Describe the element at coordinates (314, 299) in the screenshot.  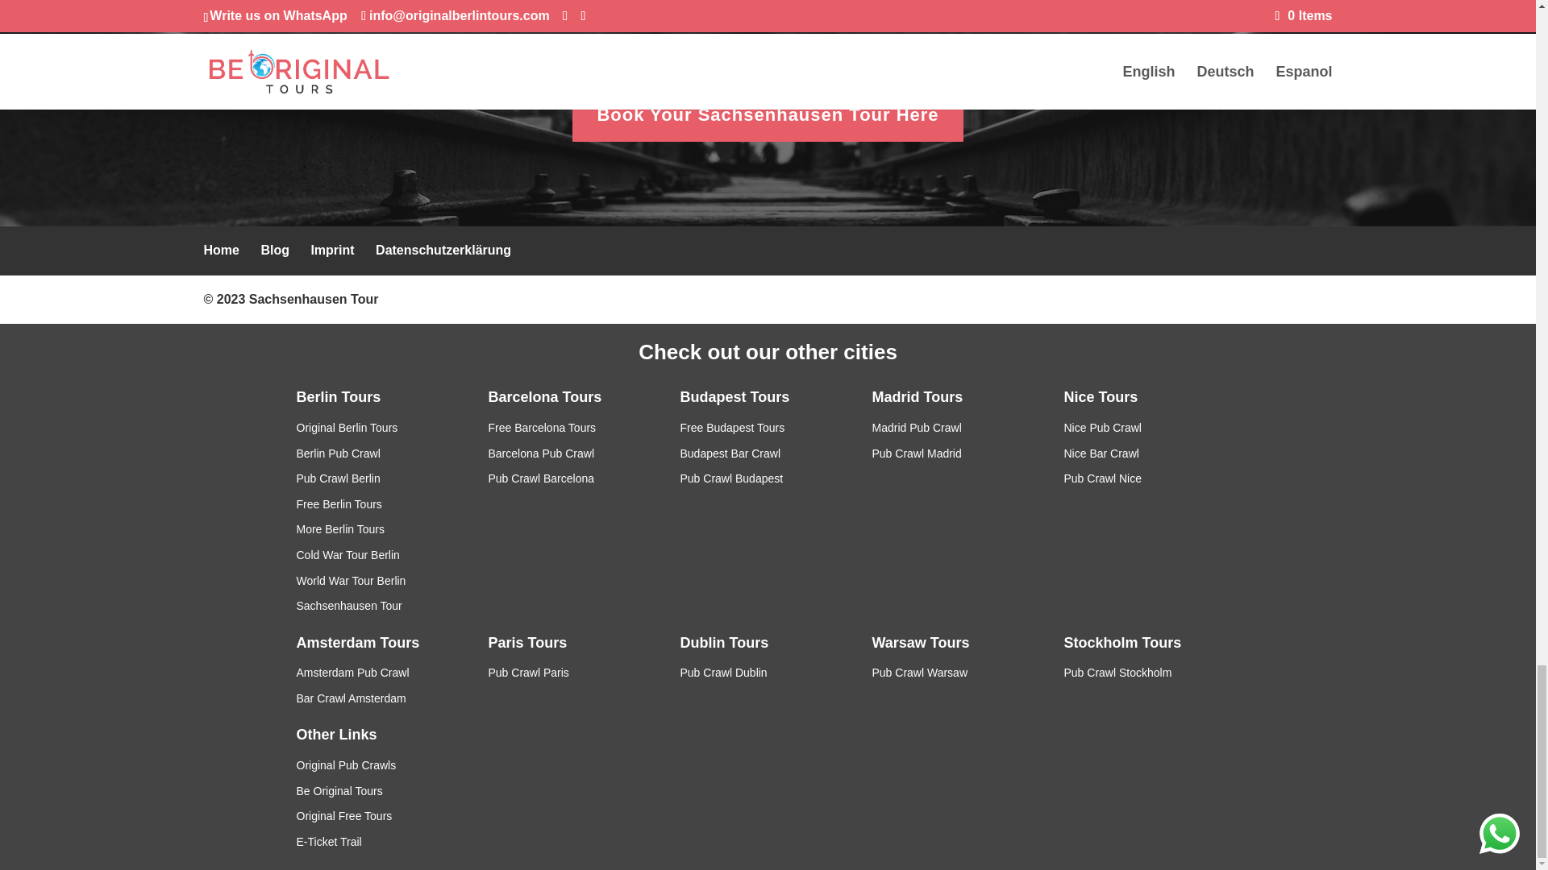
I see `Sachsenhausen Tour` at that location.